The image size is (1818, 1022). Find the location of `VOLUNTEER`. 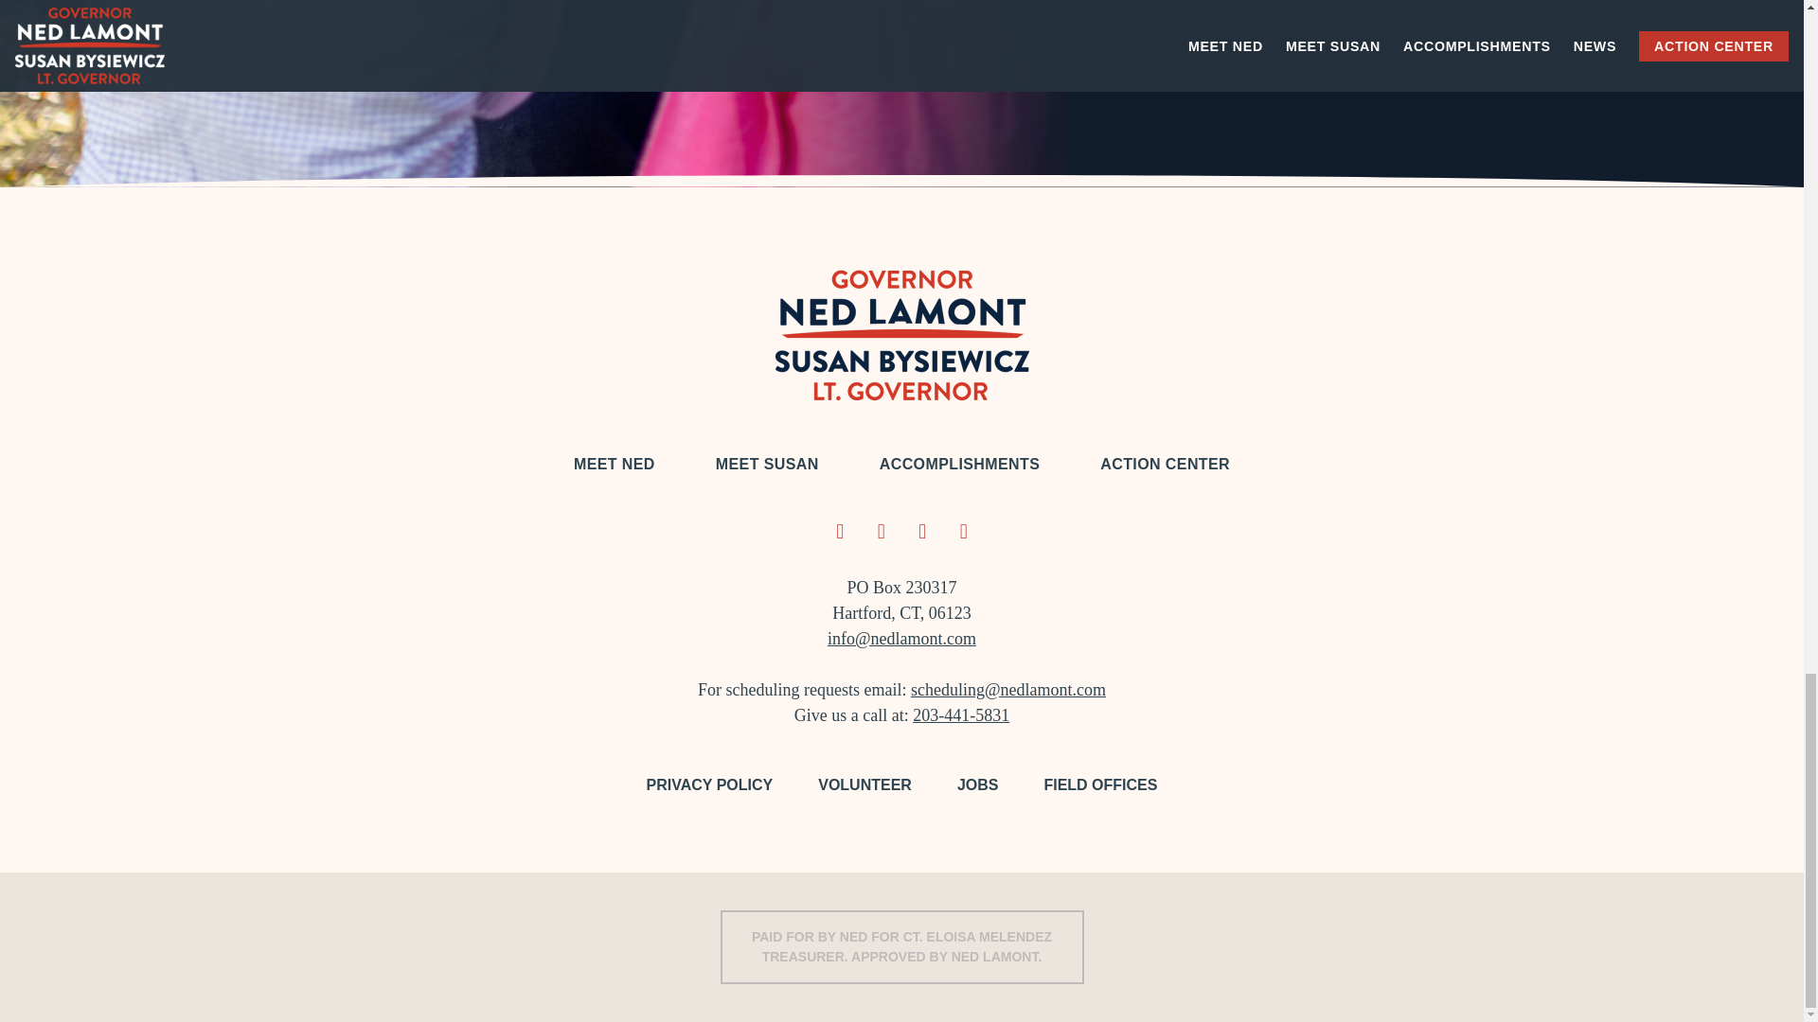

VOLUNTEER is located at coordinates (865, 784).